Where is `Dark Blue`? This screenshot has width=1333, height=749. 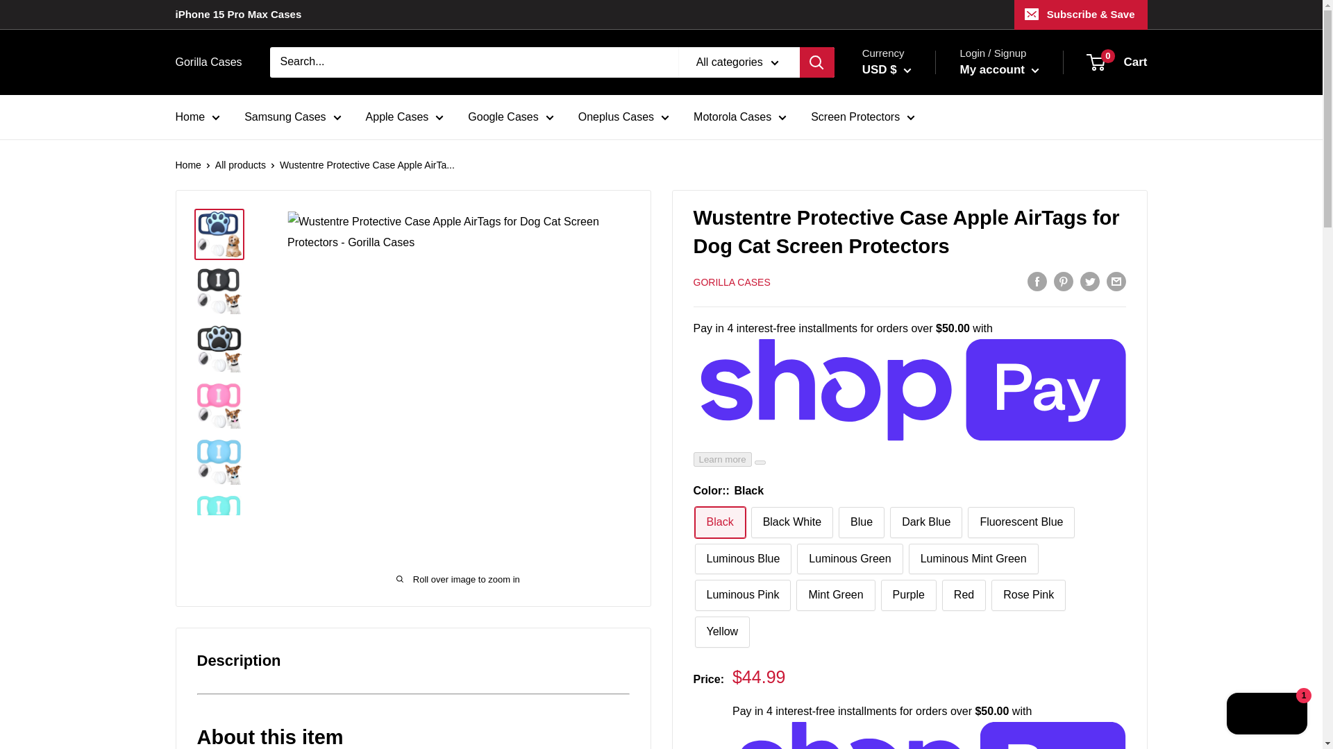
Dark Blue is located at coordinates (926, 523).